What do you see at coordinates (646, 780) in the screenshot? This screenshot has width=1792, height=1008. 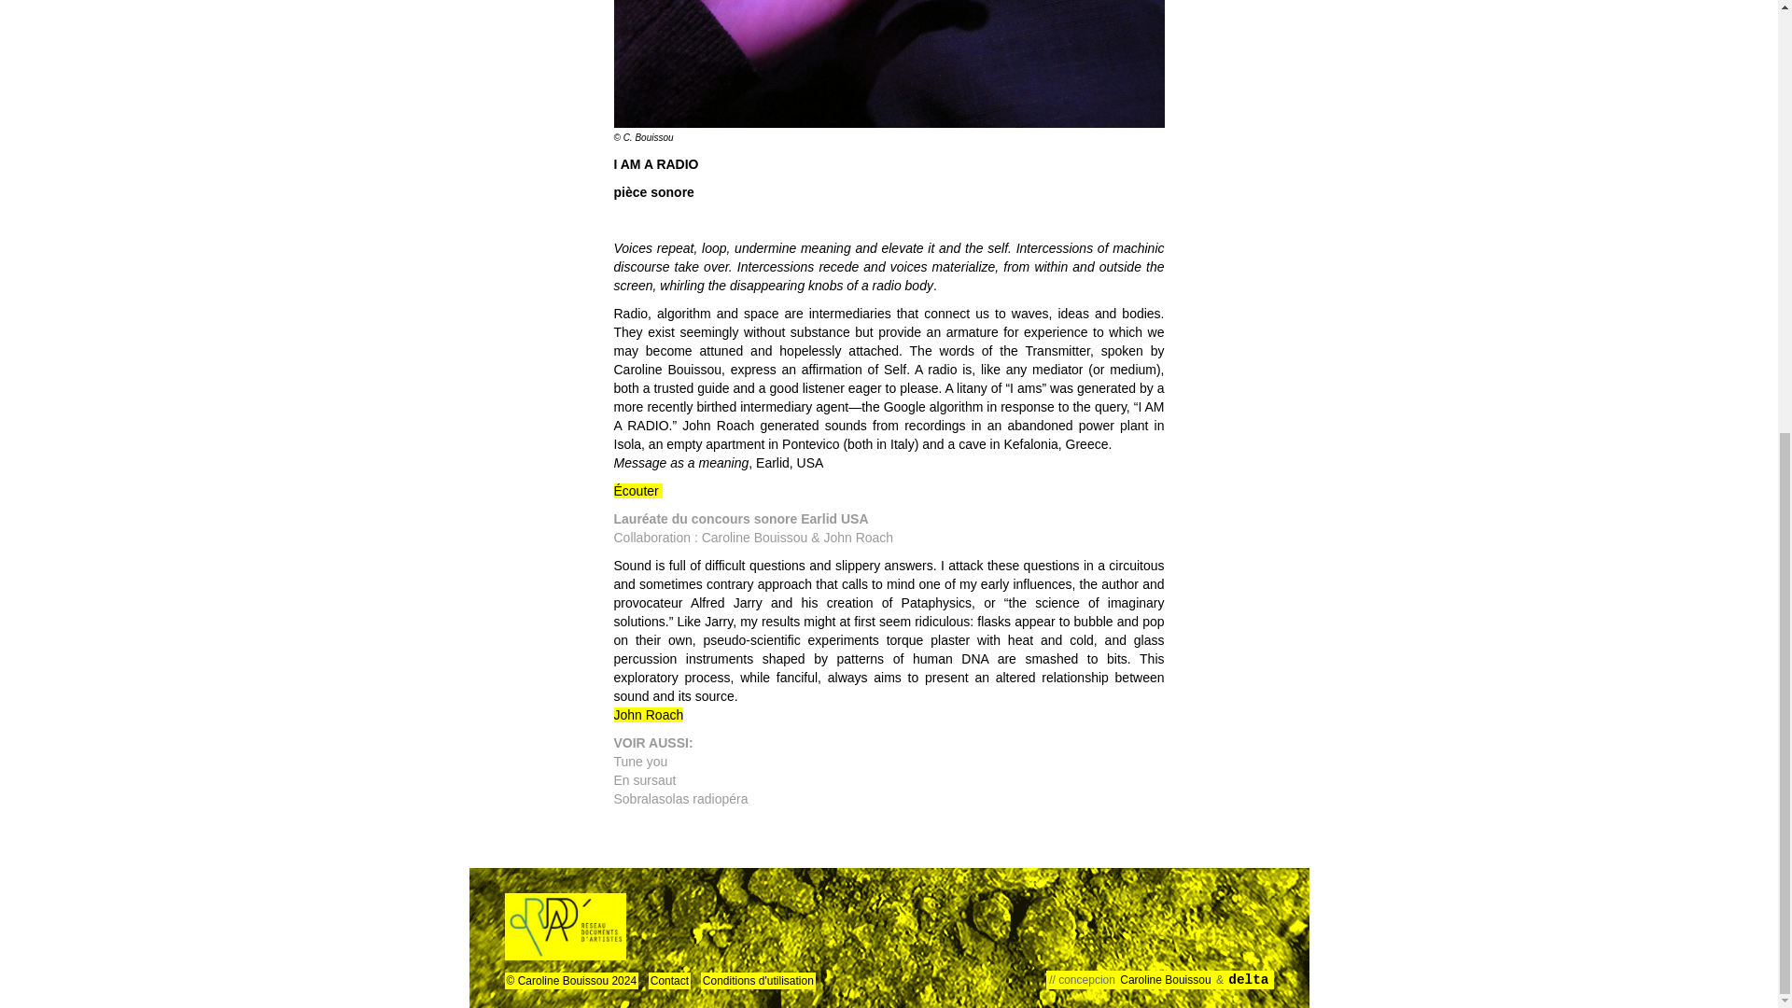 I see `En sursaut` at bounding box center [646, 780].